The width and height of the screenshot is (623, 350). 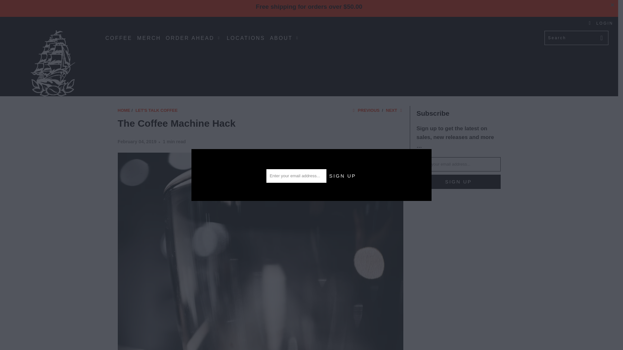 What do you see at coordinates (343, 176) in the screenshot?
I see `Sign Up` at bounding box center [343, 176].